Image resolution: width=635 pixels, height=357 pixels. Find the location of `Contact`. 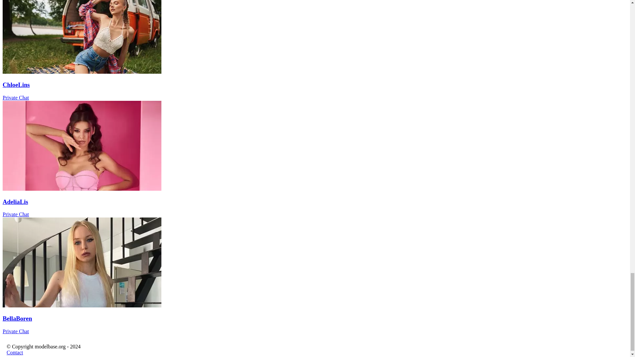

Contact is located at coordinates (15, 352).